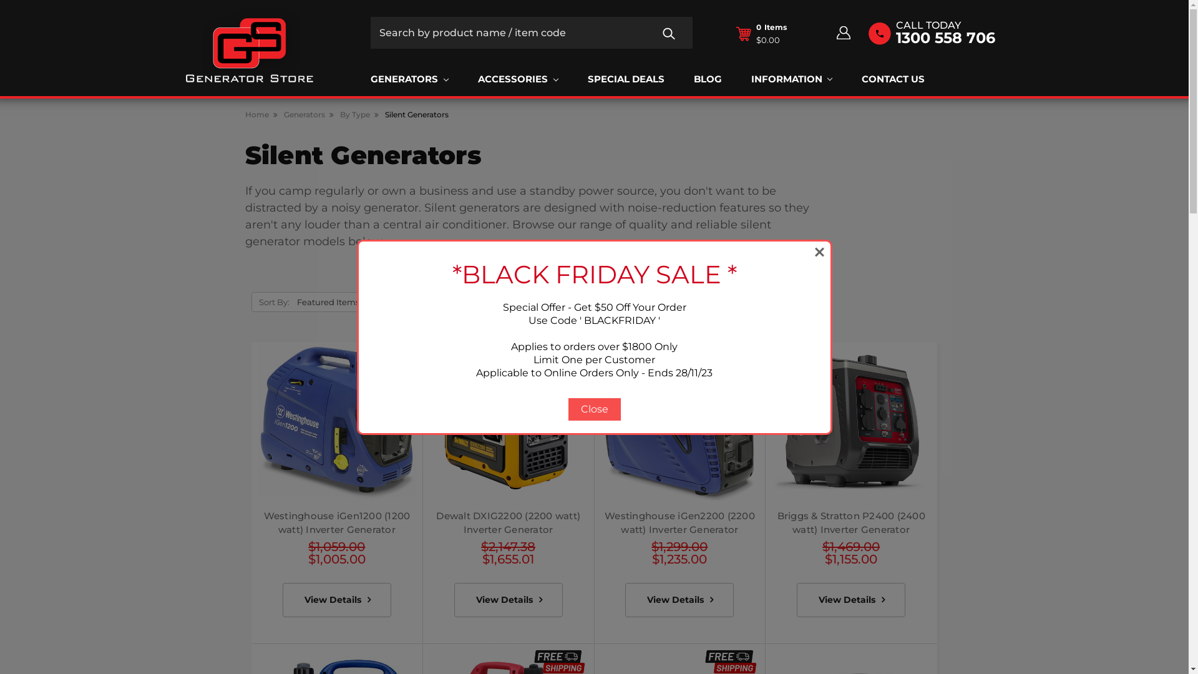 Image resolution: width=1198 pixels, height=674 pixels. I want to click on Westinghouse iGen1200 (1200 watt) Inverter Generator, so click(337, 523).